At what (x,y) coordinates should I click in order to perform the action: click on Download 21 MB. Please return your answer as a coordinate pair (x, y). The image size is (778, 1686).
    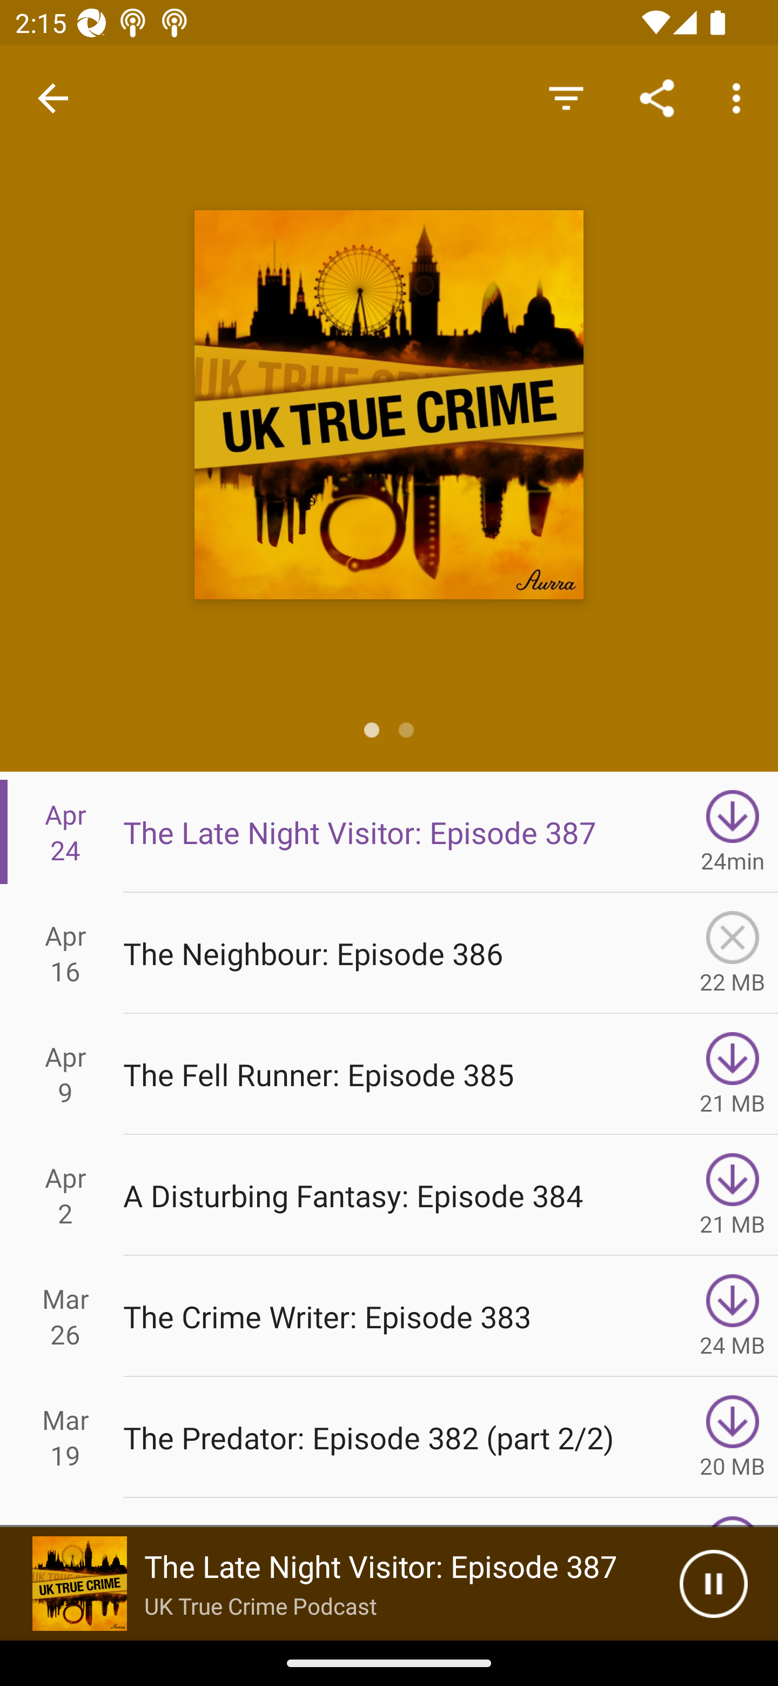
    Looking at the image, I should click on (733, 1195).